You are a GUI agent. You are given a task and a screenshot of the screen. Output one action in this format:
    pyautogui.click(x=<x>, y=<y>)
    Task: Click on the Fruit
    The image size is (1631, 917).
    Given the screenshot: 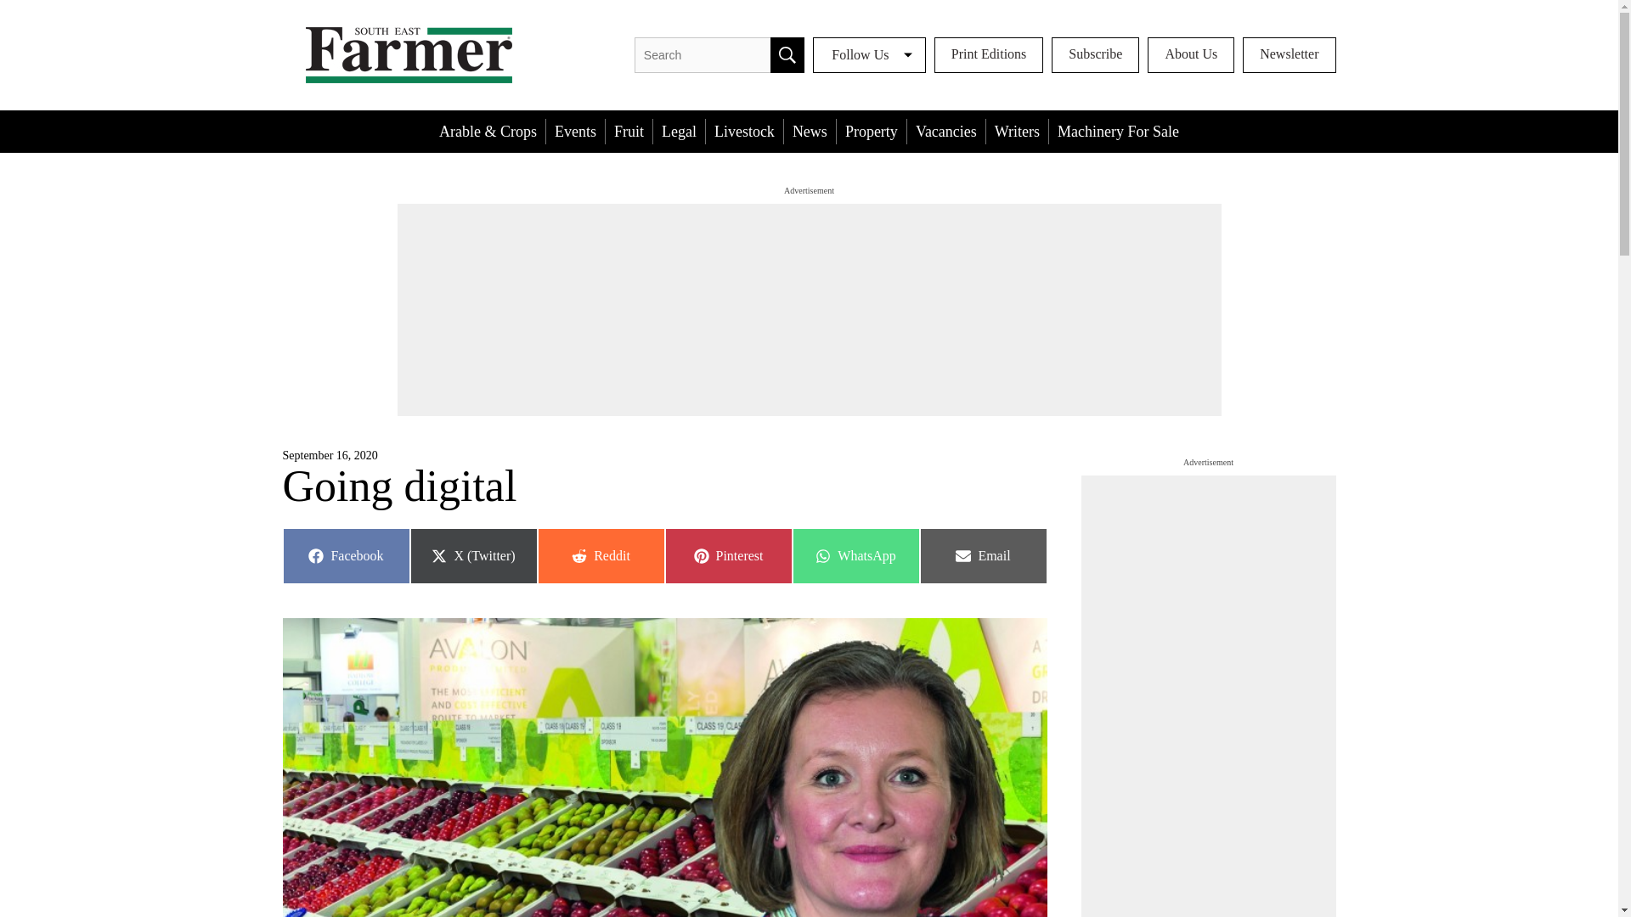 What is the action you would take?
    pyautogui.click(x=345, y=555)
    